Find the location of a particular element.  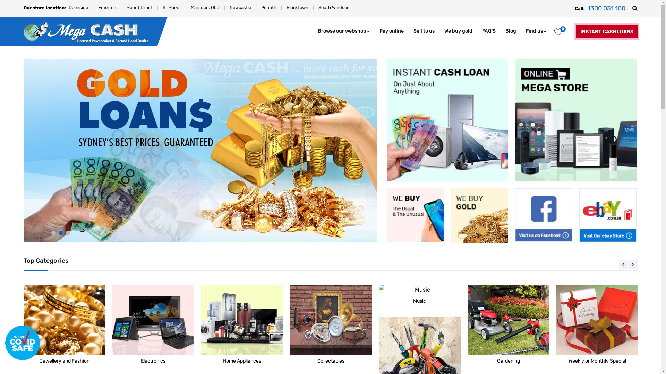

Mount Druitt is located at coordinates (139, 8).